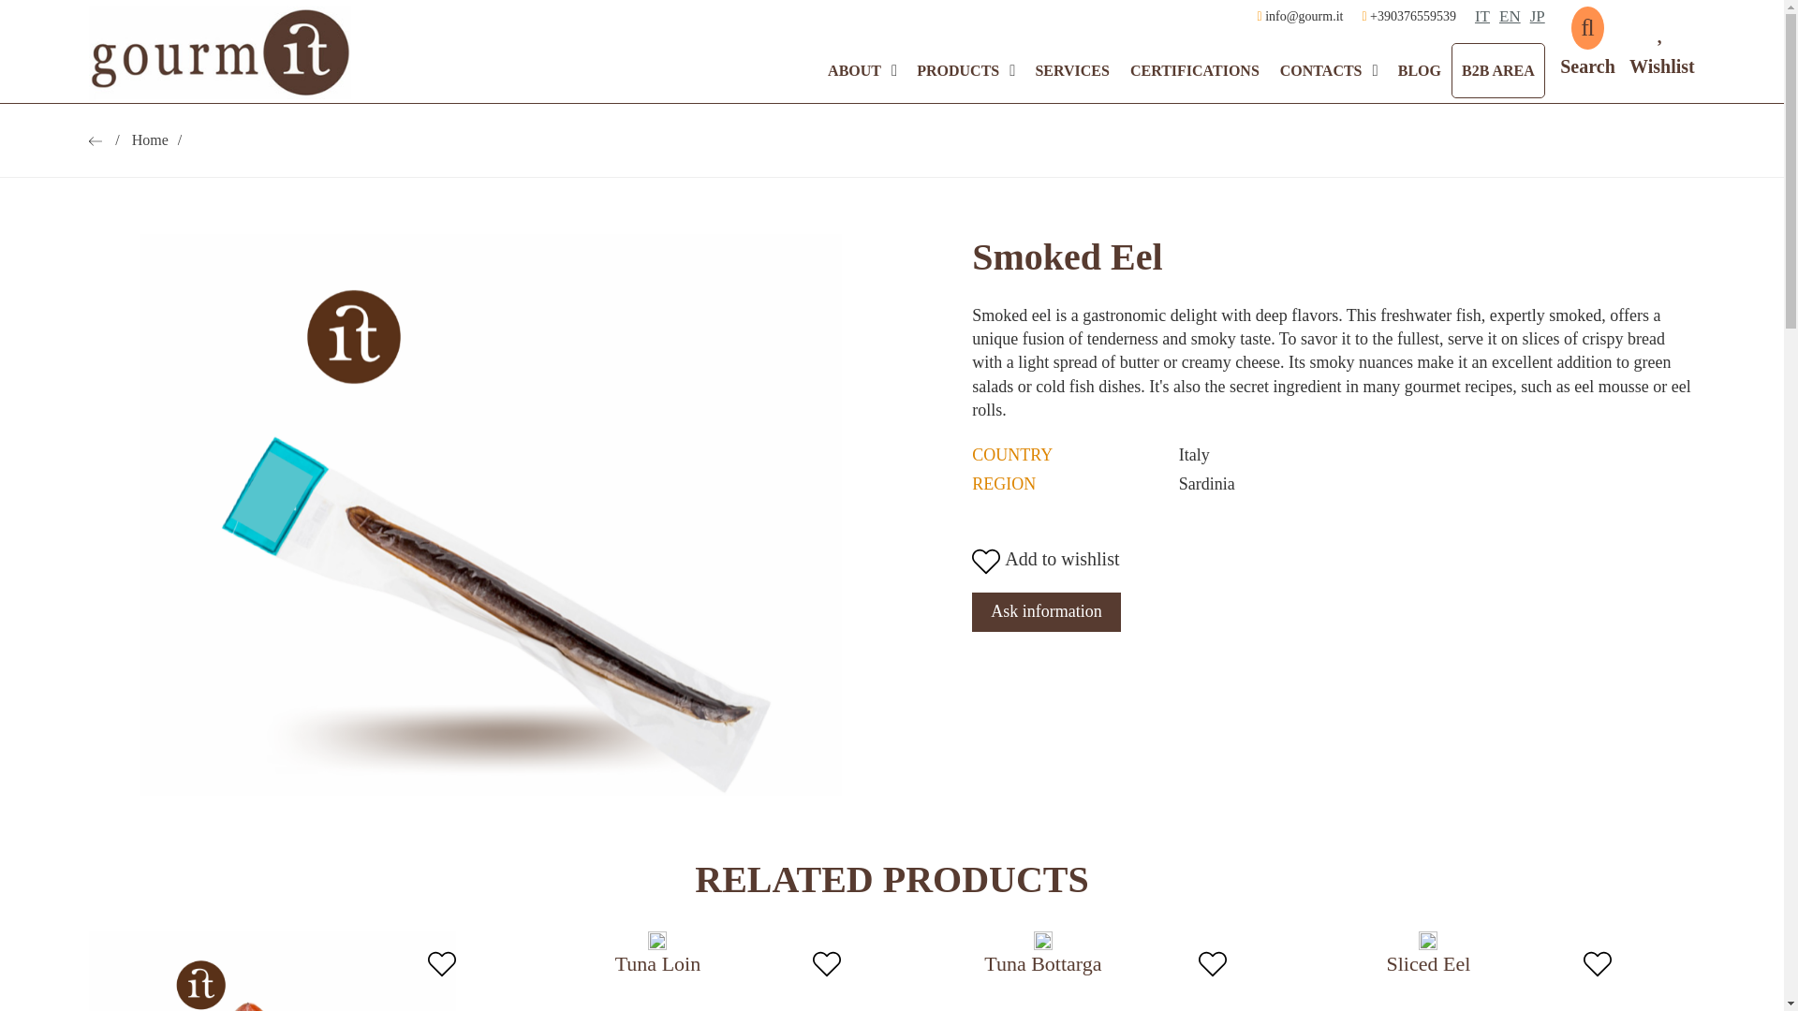 This screenshot has height=1011, width=1798. What do you see at coordinates (1046, 612) in the screenshot?
I see `Ask information` at bounding box center [1046, 612].